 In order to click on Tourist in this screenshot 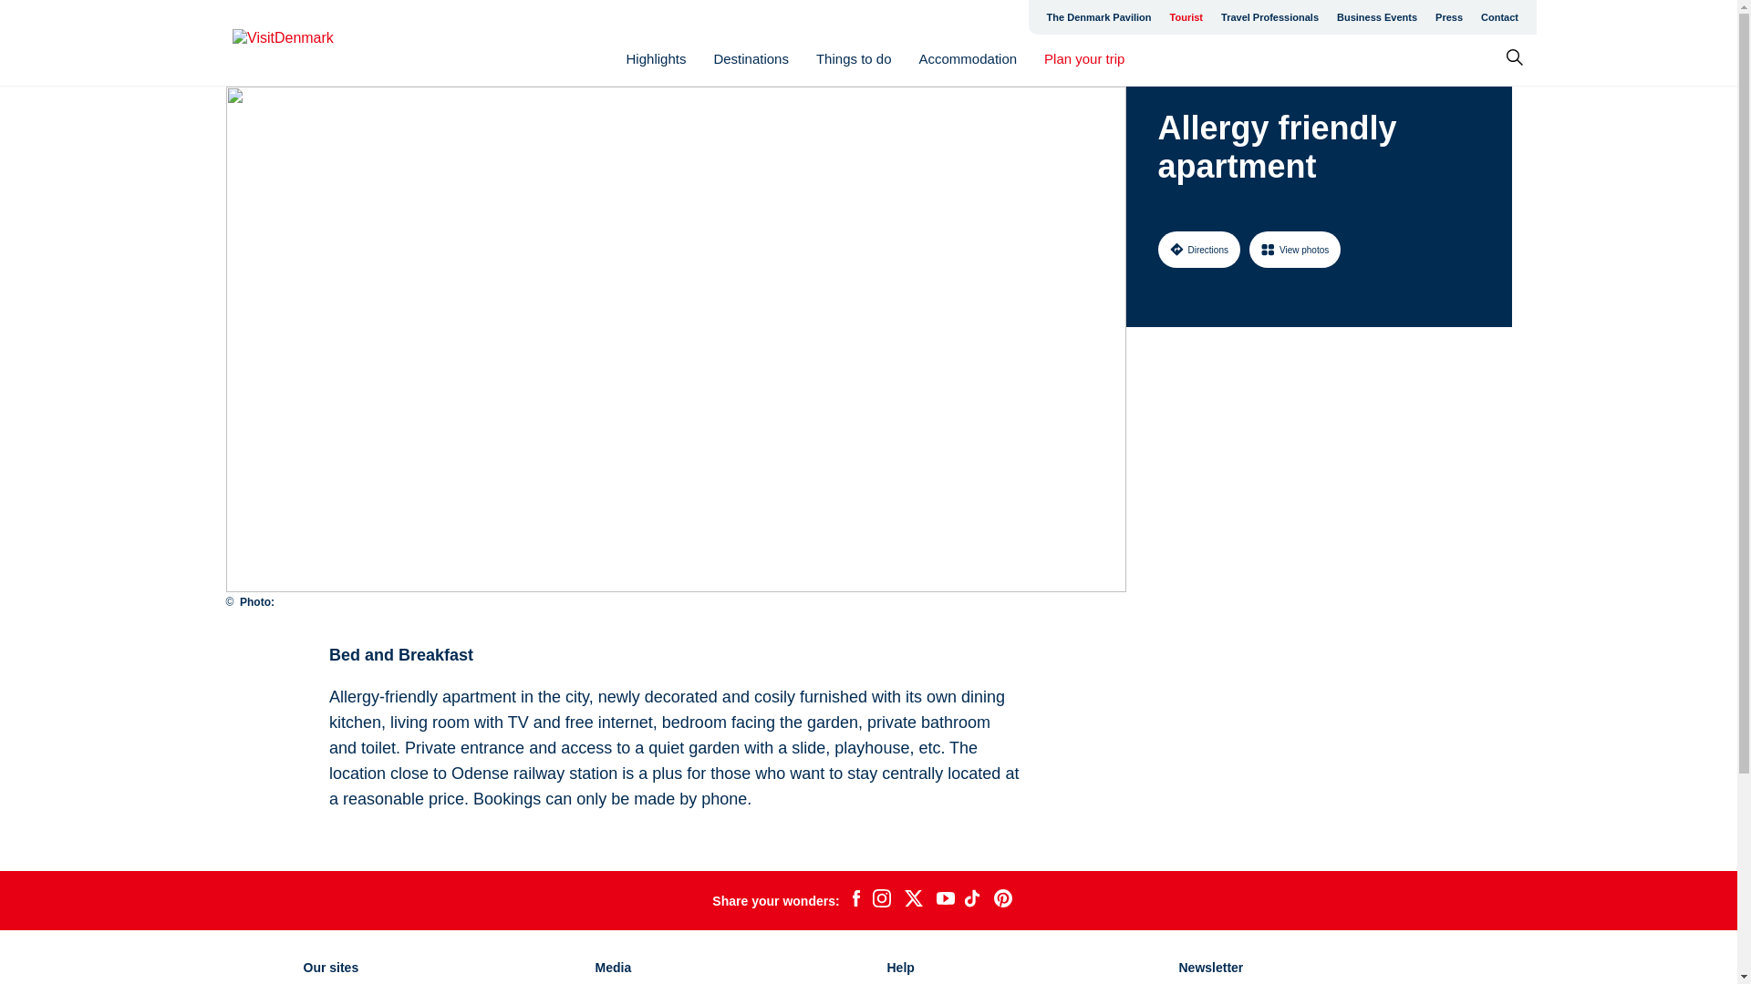, I will do `click(1186, 16)`.